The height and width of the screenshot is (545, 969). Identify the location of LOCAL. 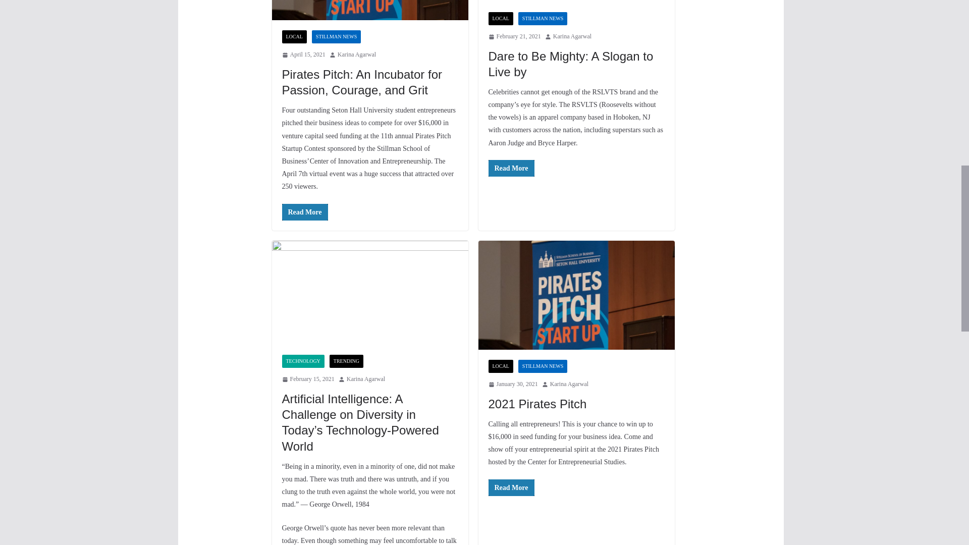
(501, 18).